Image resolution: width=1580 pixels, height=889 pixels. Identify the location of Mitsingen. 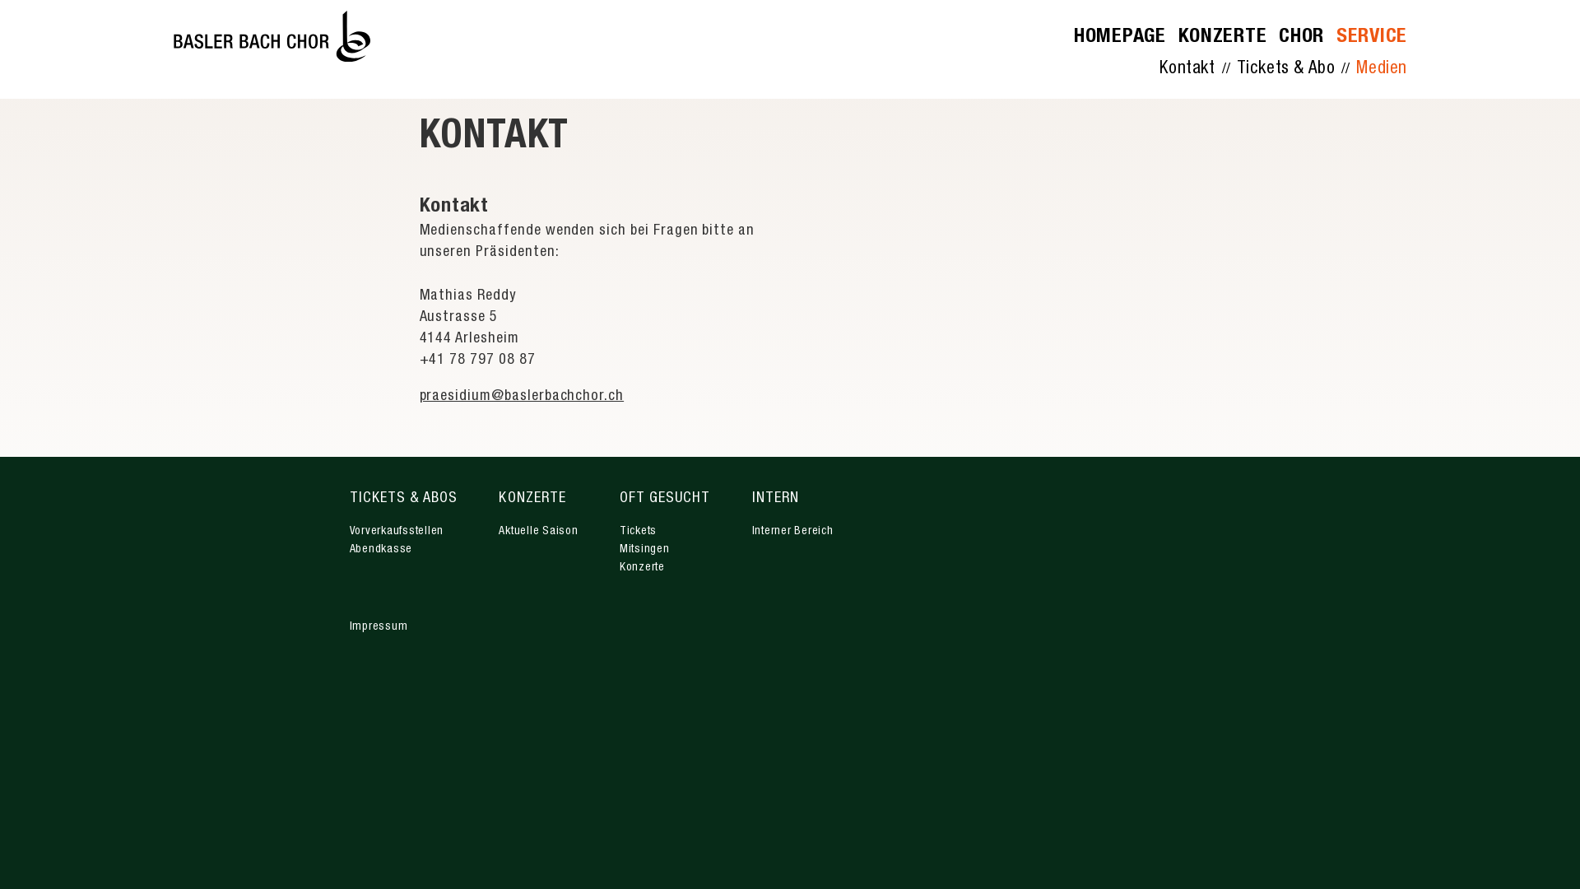
(645, 550).